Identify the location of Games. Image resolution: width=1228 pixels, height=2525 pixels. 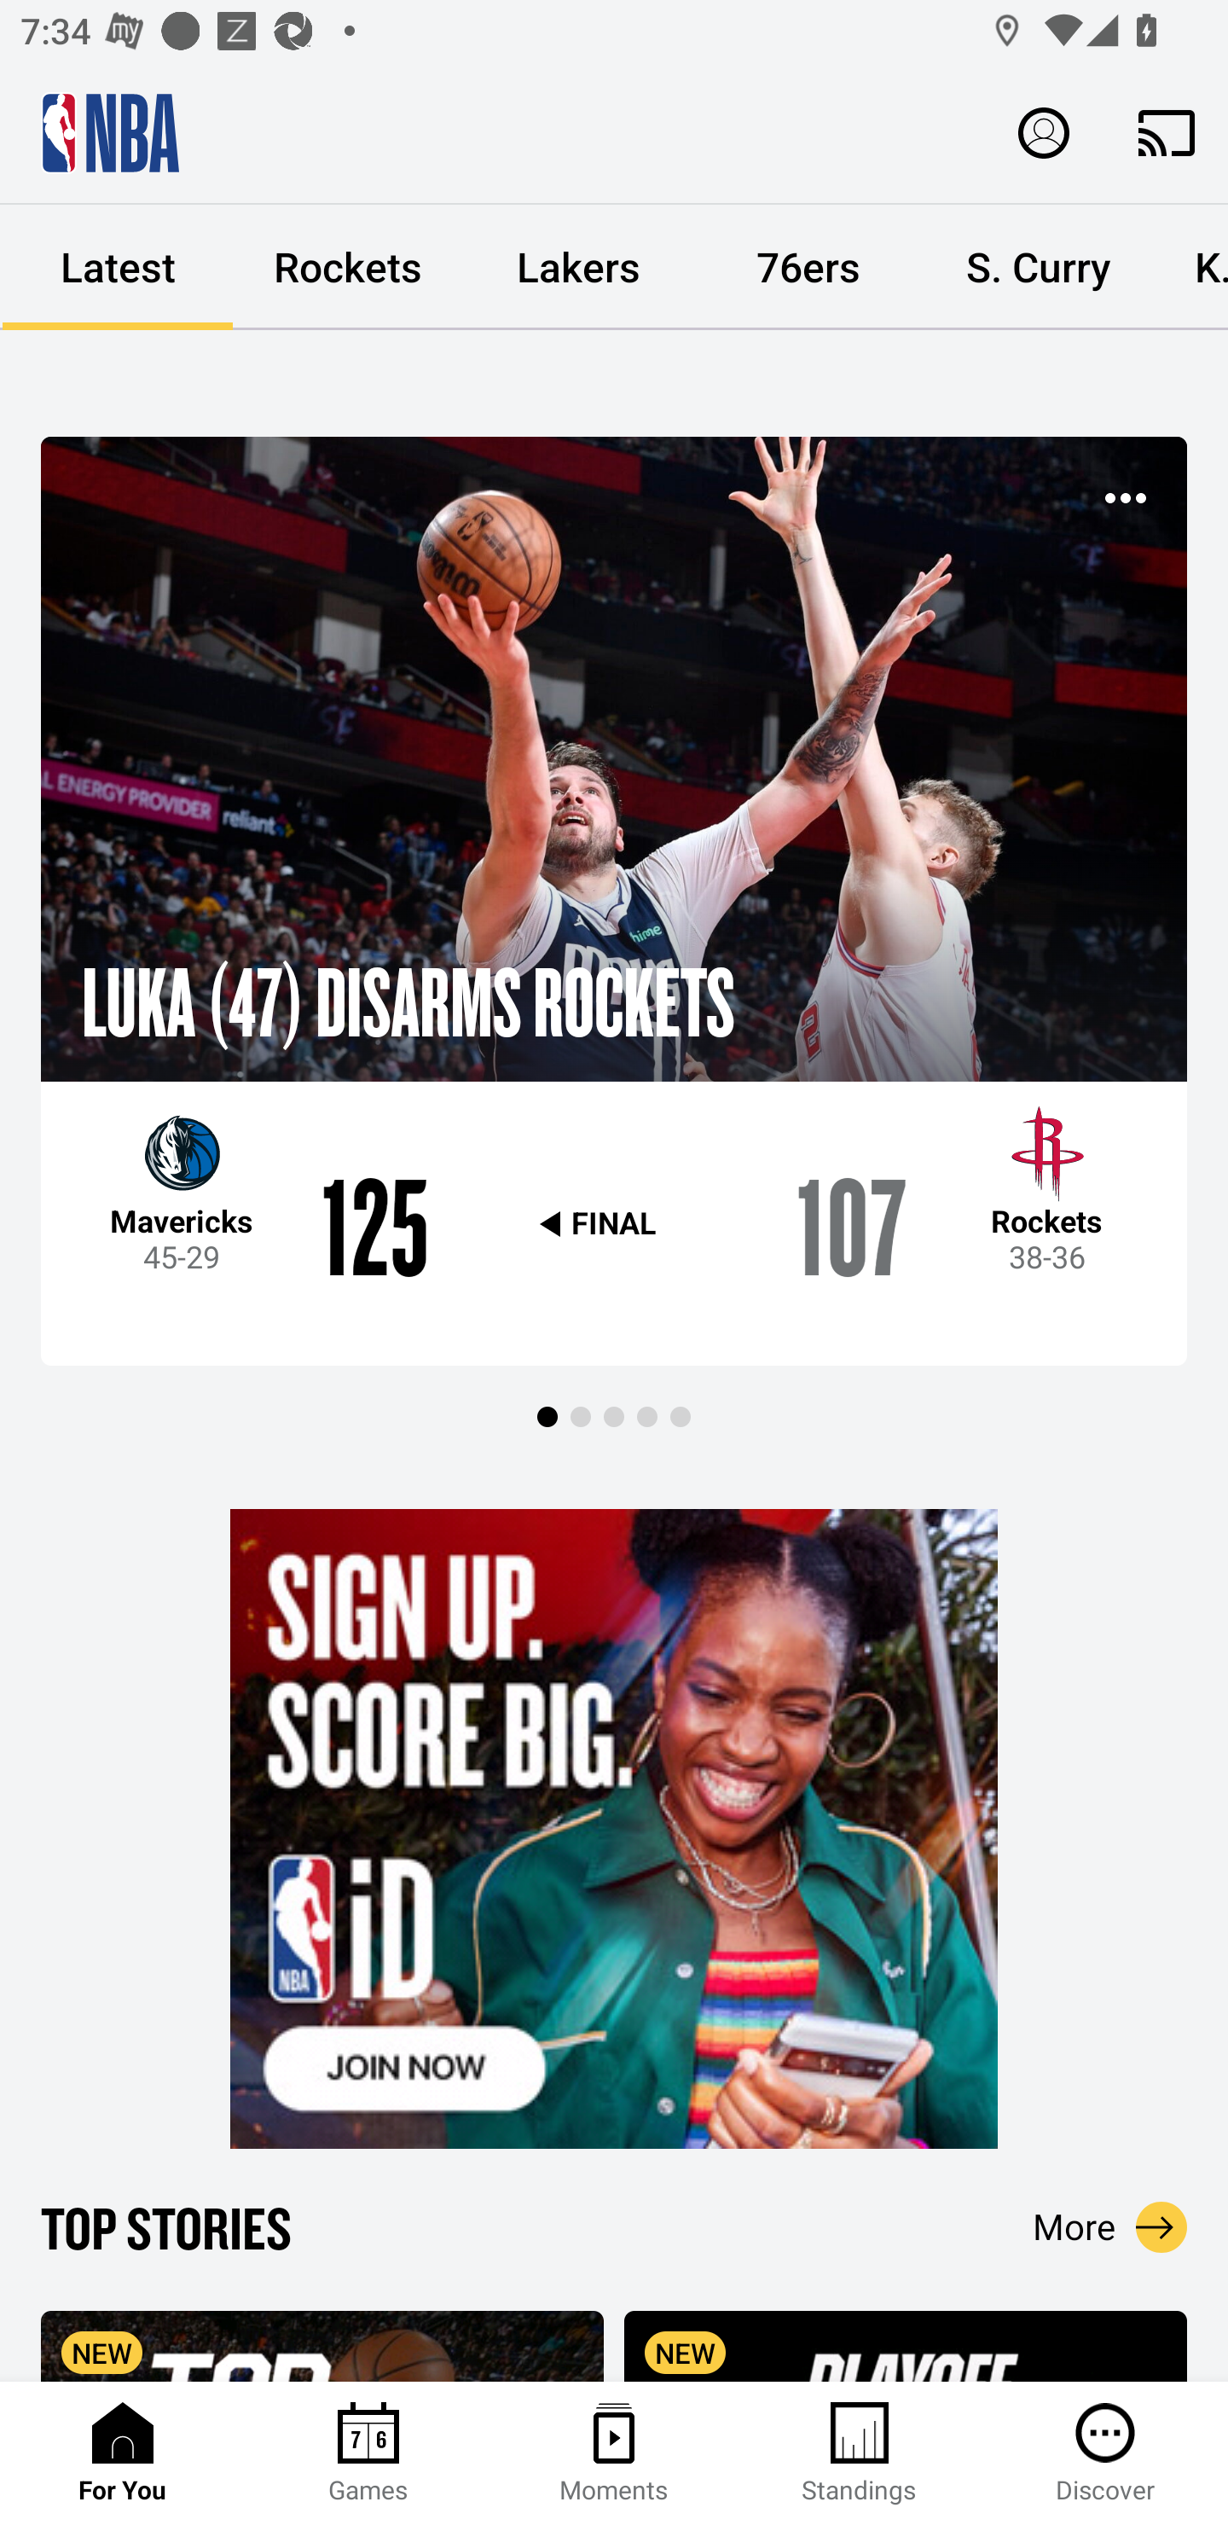
(368, 2453).